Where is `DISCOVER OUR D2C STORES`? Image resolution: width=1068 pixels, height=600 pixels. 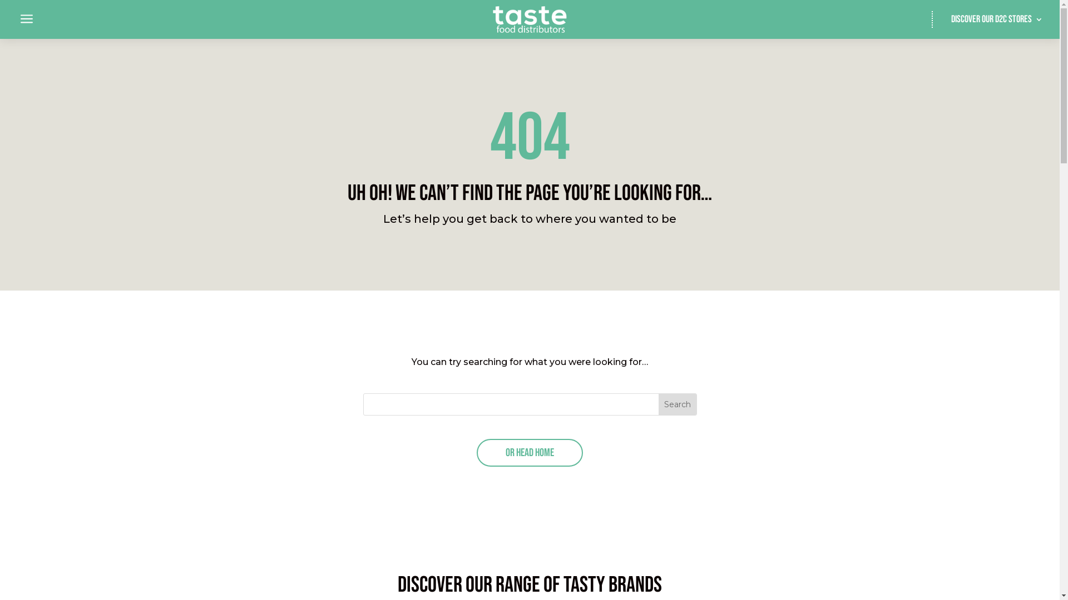 DISCOVER OUR D2C STORES is located at coordinates (997, 22).